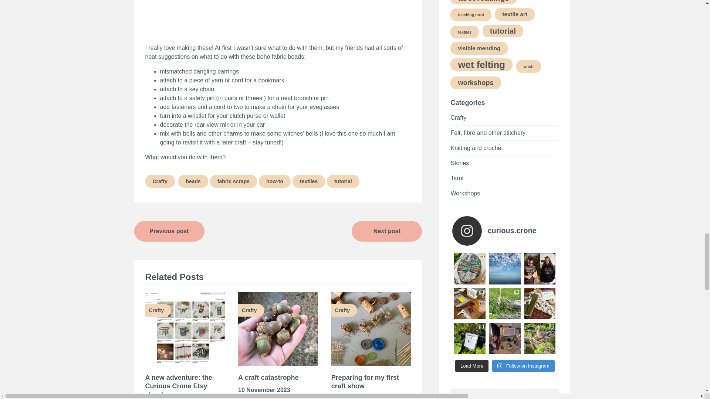  I want to click on how-to, so click(274, 181).